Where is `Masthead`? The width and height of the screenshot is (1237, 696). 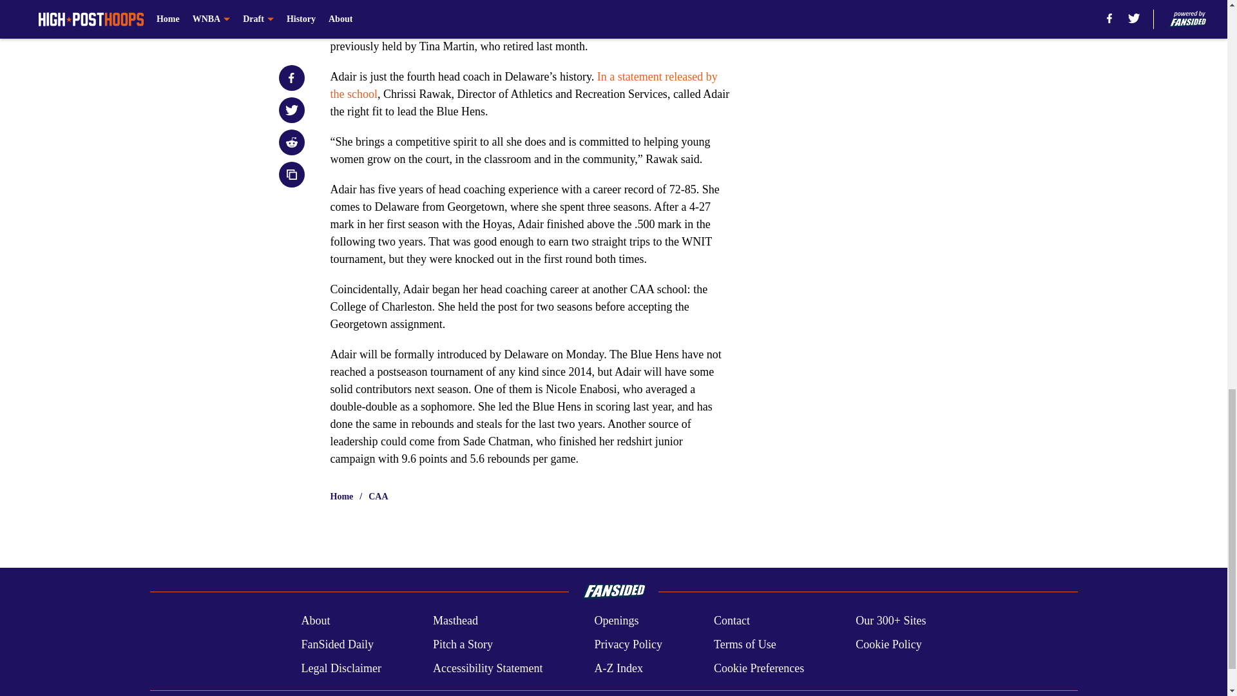
Masthead is located at coordinates (455, 621).